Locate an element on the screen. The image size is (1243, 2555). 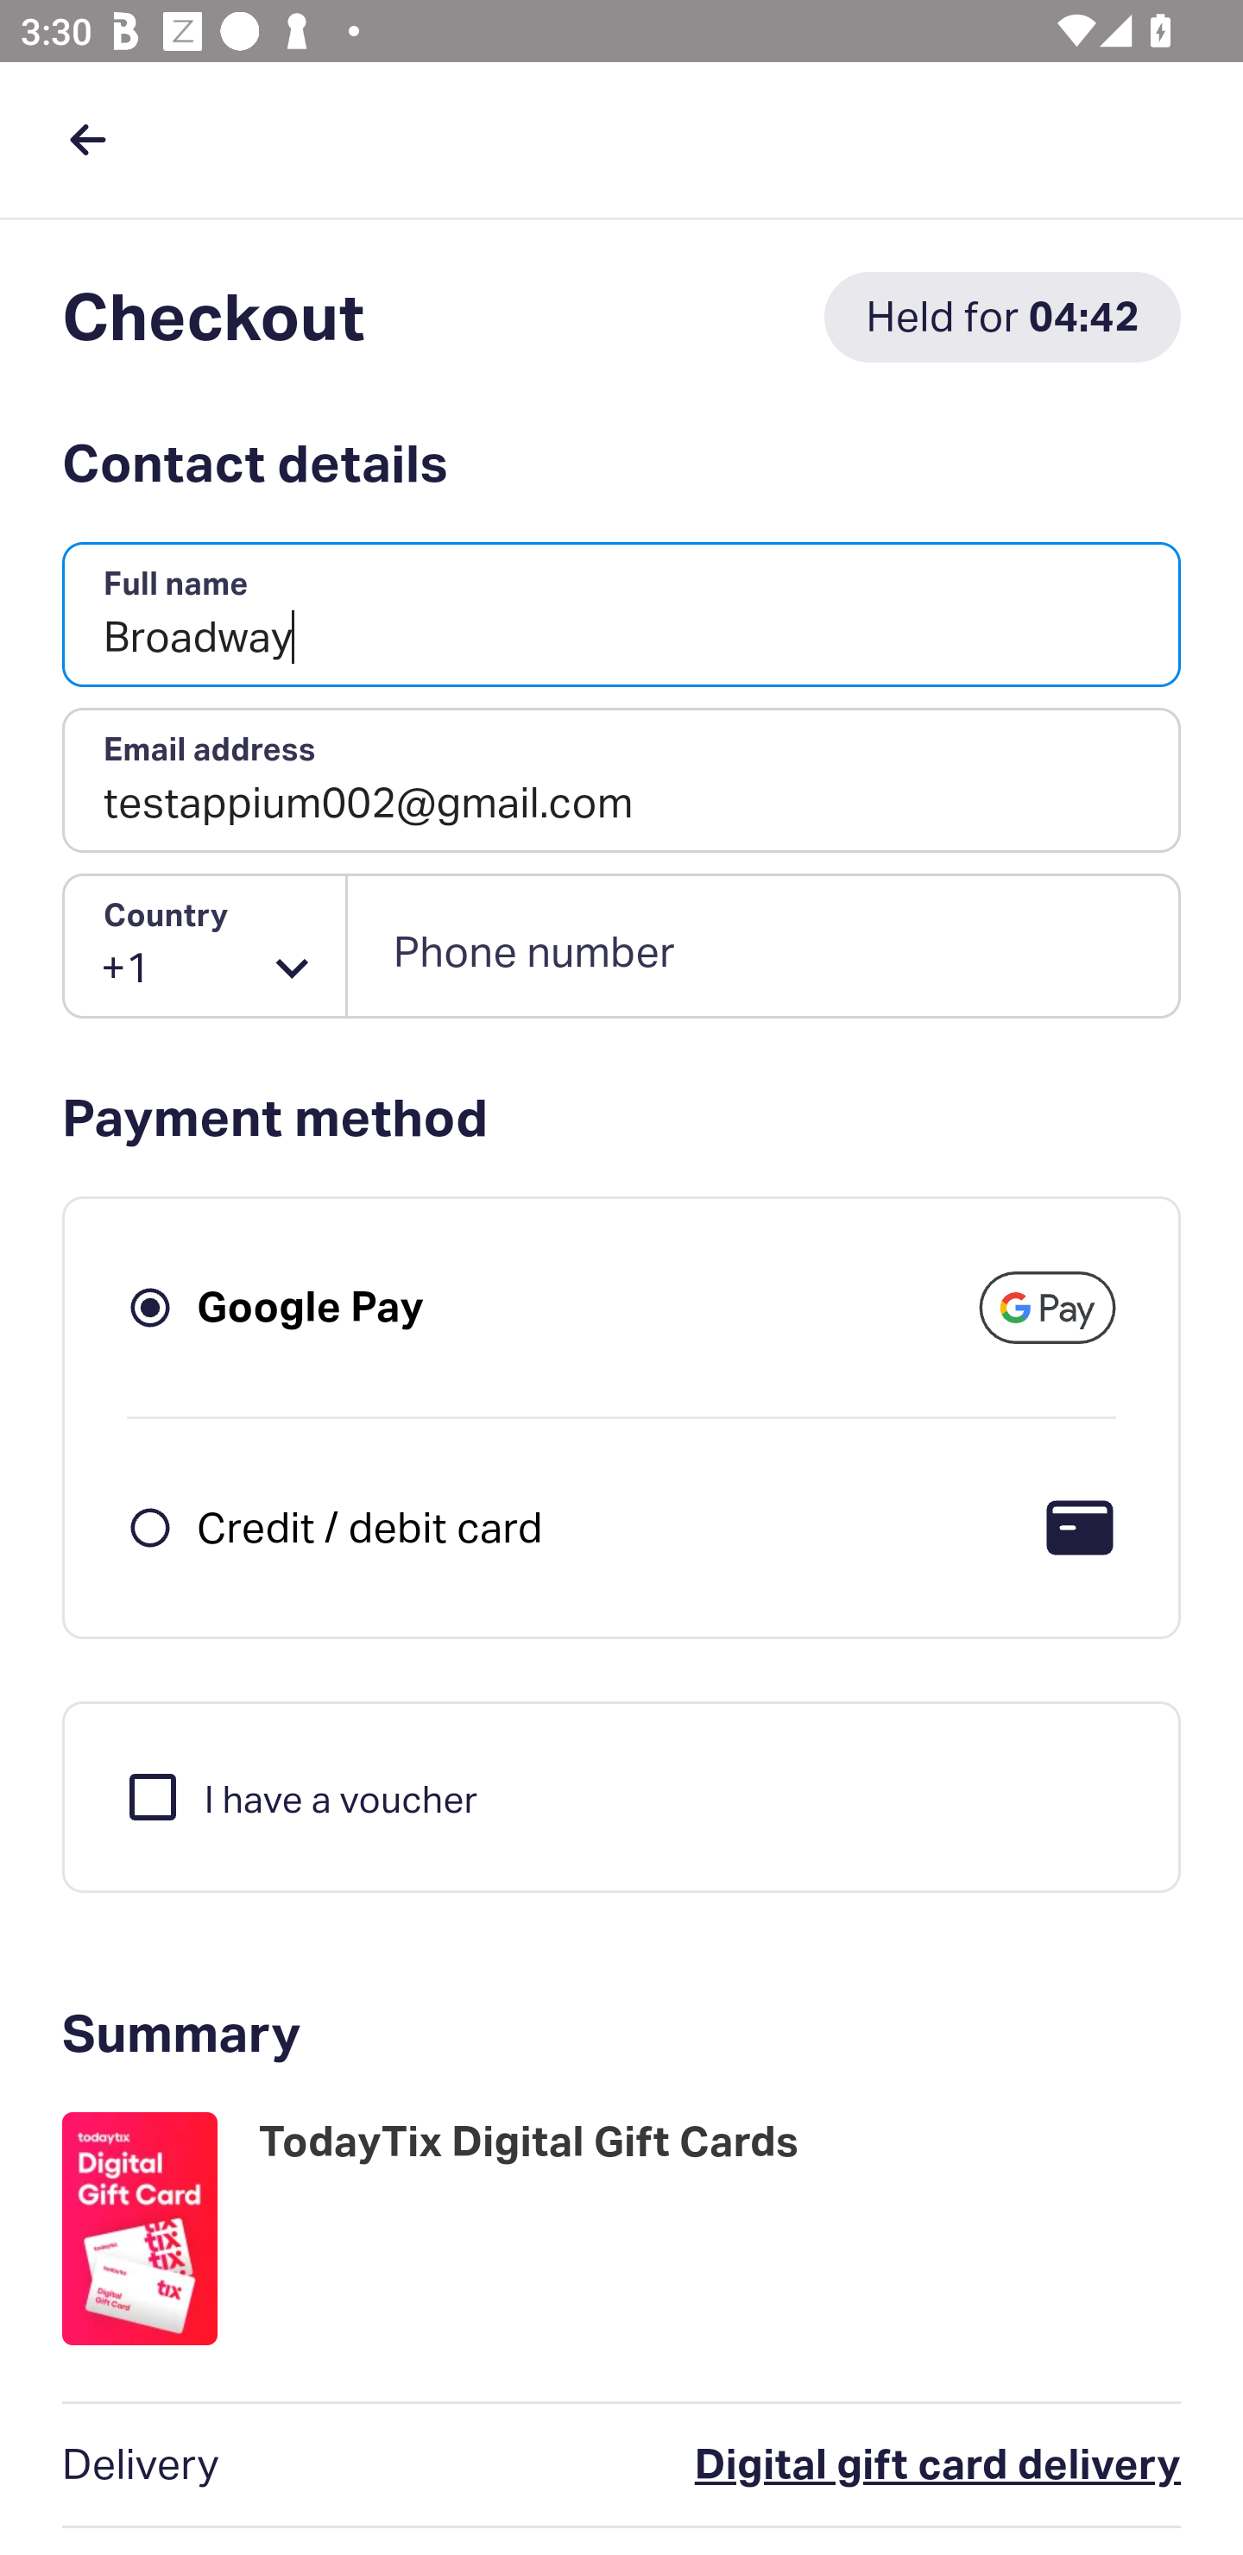
Digital gift card delivery is located at coordinates (808, 2465).